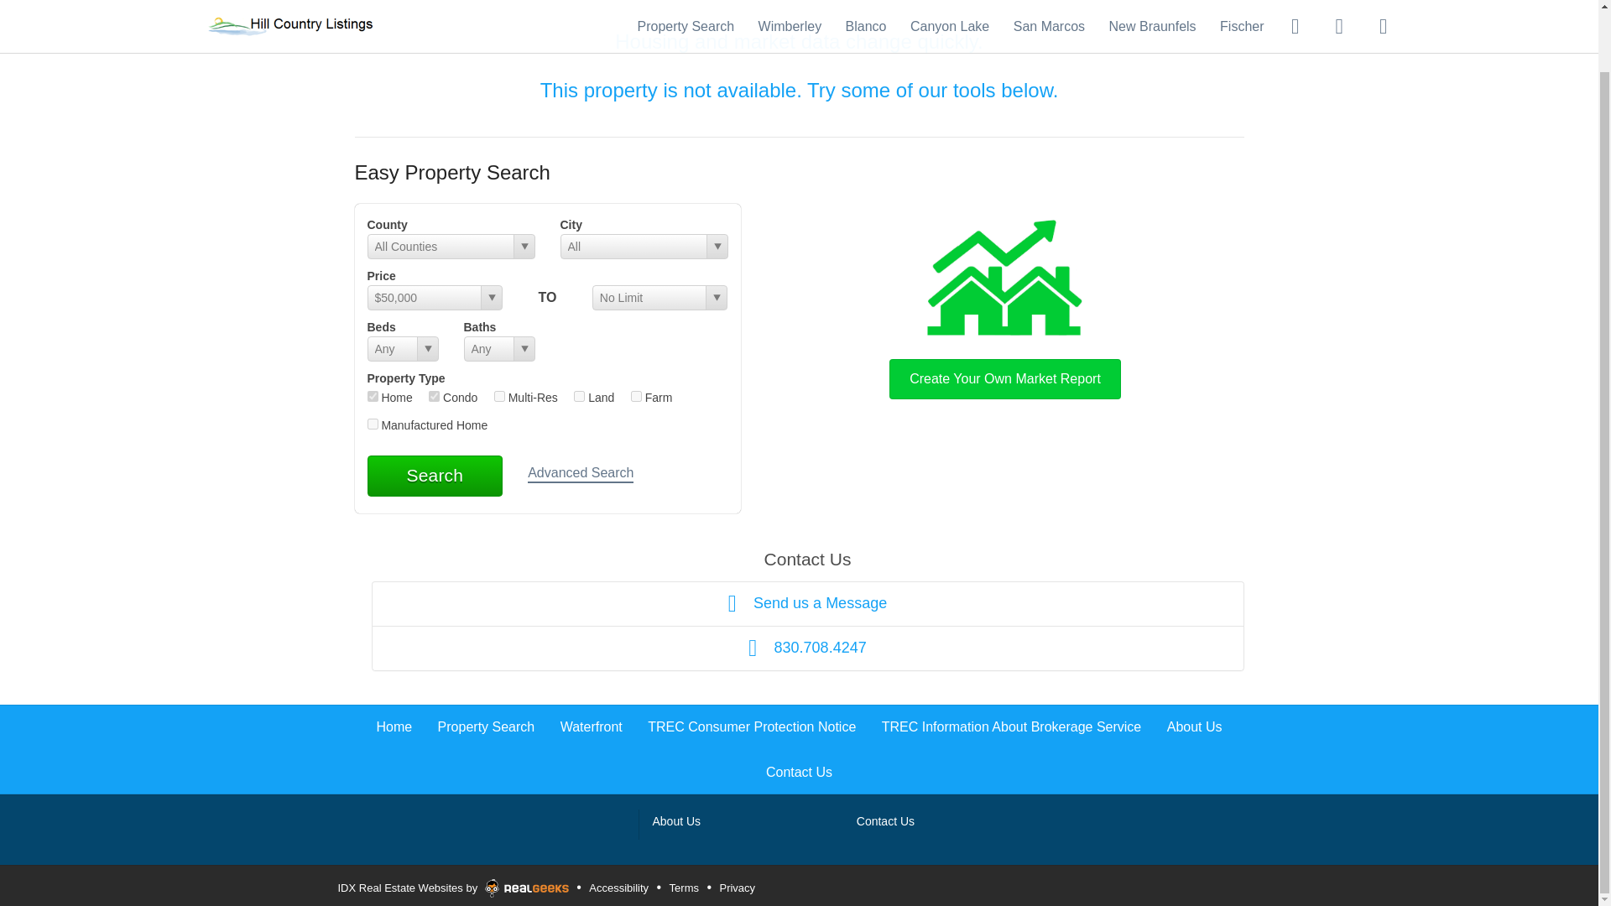 This screenshot has width=1611, height=906. I want to click on Home, so click(394, 726).